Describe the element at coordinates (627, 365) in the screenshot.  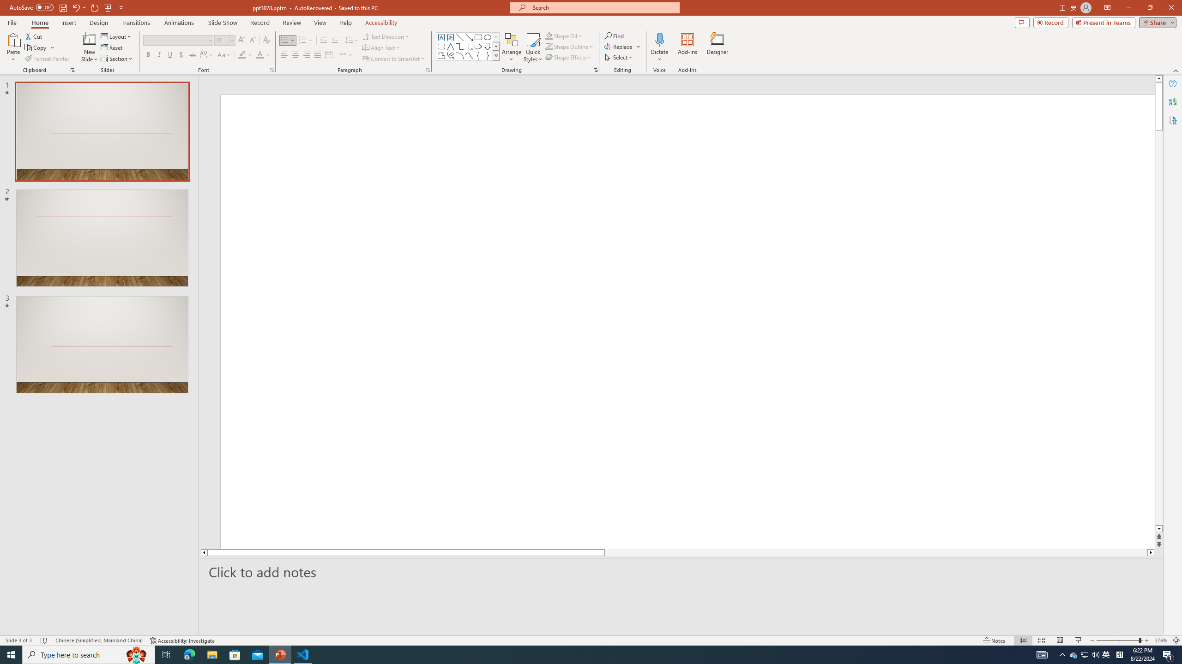
I see `Add-in 17` at that location.